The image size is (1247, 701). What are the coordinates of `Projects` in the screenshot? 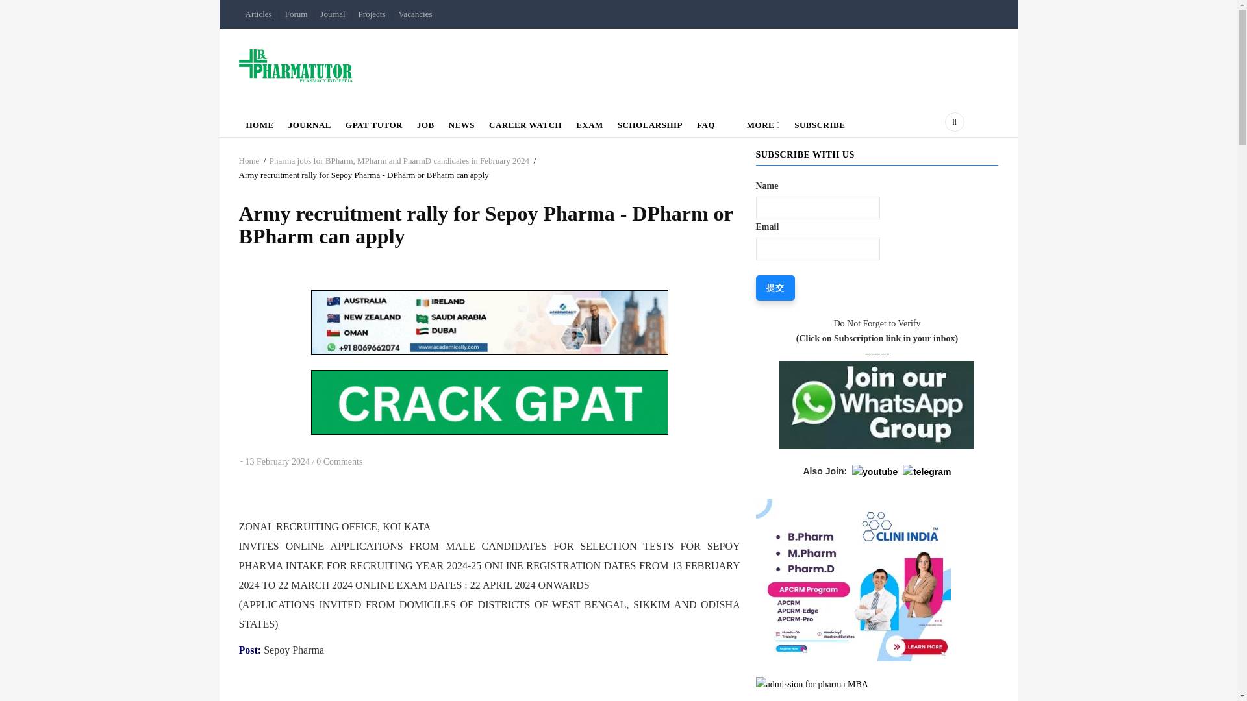 It's located at (372, 14).